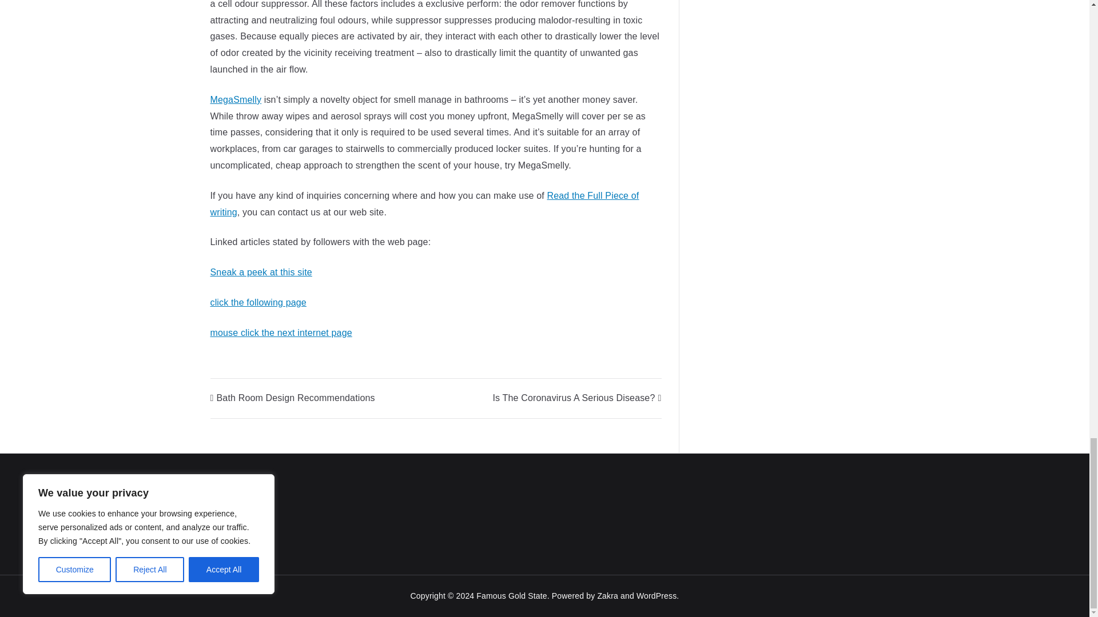  I want to click on Is The Coronavirus A Serious Disease?, so click(576, 398).